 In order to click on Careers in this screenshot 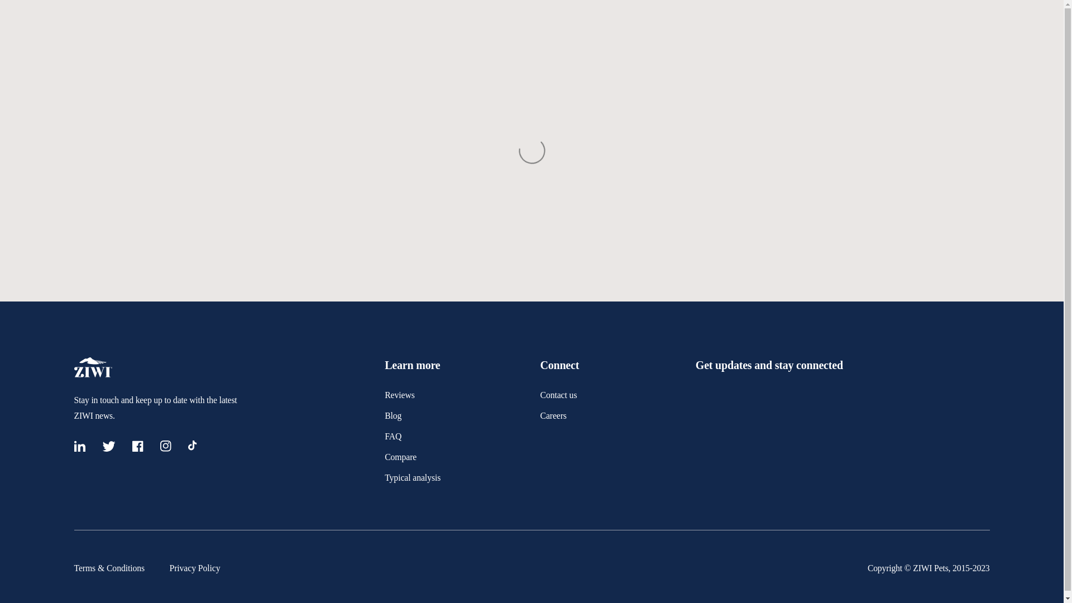, I will do `click(553, 415)`.